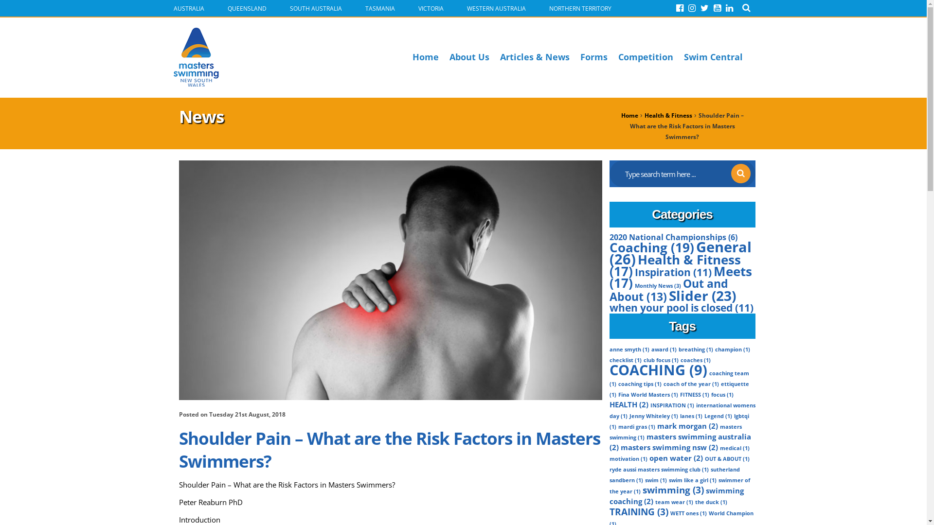  Describe the element at coordinates (681, 307) in the screenshot. I see `when your pool is closed (11)` at that location.